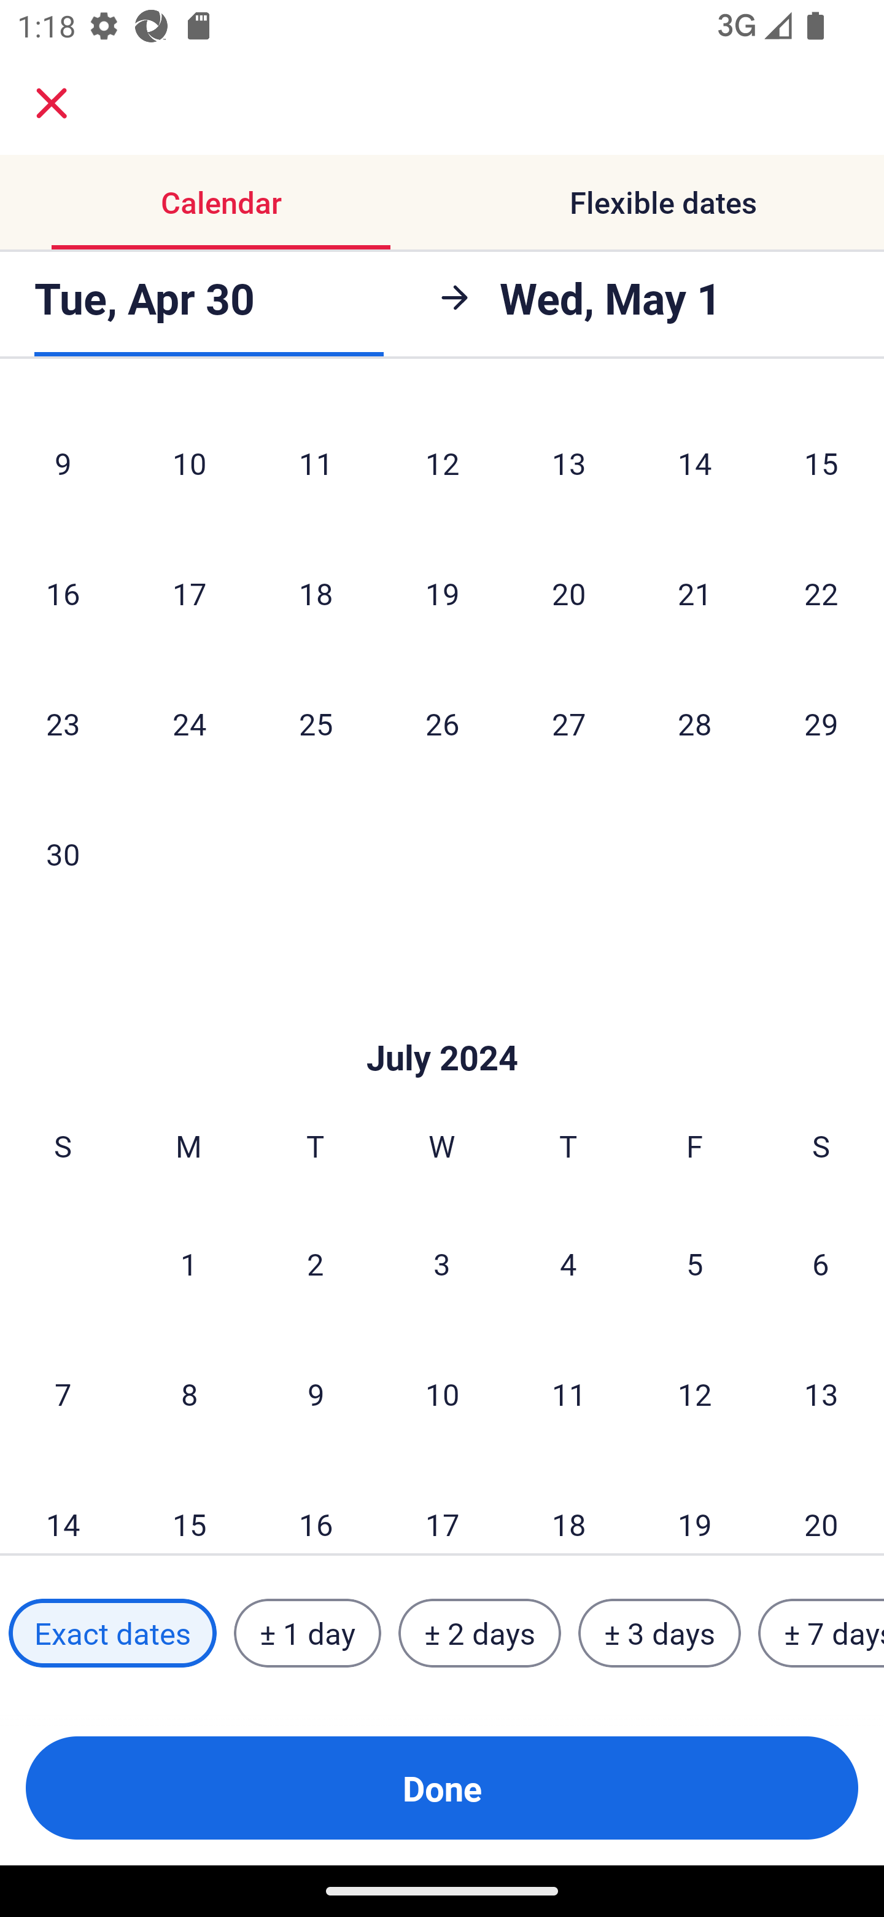 This screenshot has height=1917, width=884. What do you see at coordinates (568, 1263) in the screenshot?
I see `4 Thursday, July 4, 2024` at bounding box center [568, 1263].